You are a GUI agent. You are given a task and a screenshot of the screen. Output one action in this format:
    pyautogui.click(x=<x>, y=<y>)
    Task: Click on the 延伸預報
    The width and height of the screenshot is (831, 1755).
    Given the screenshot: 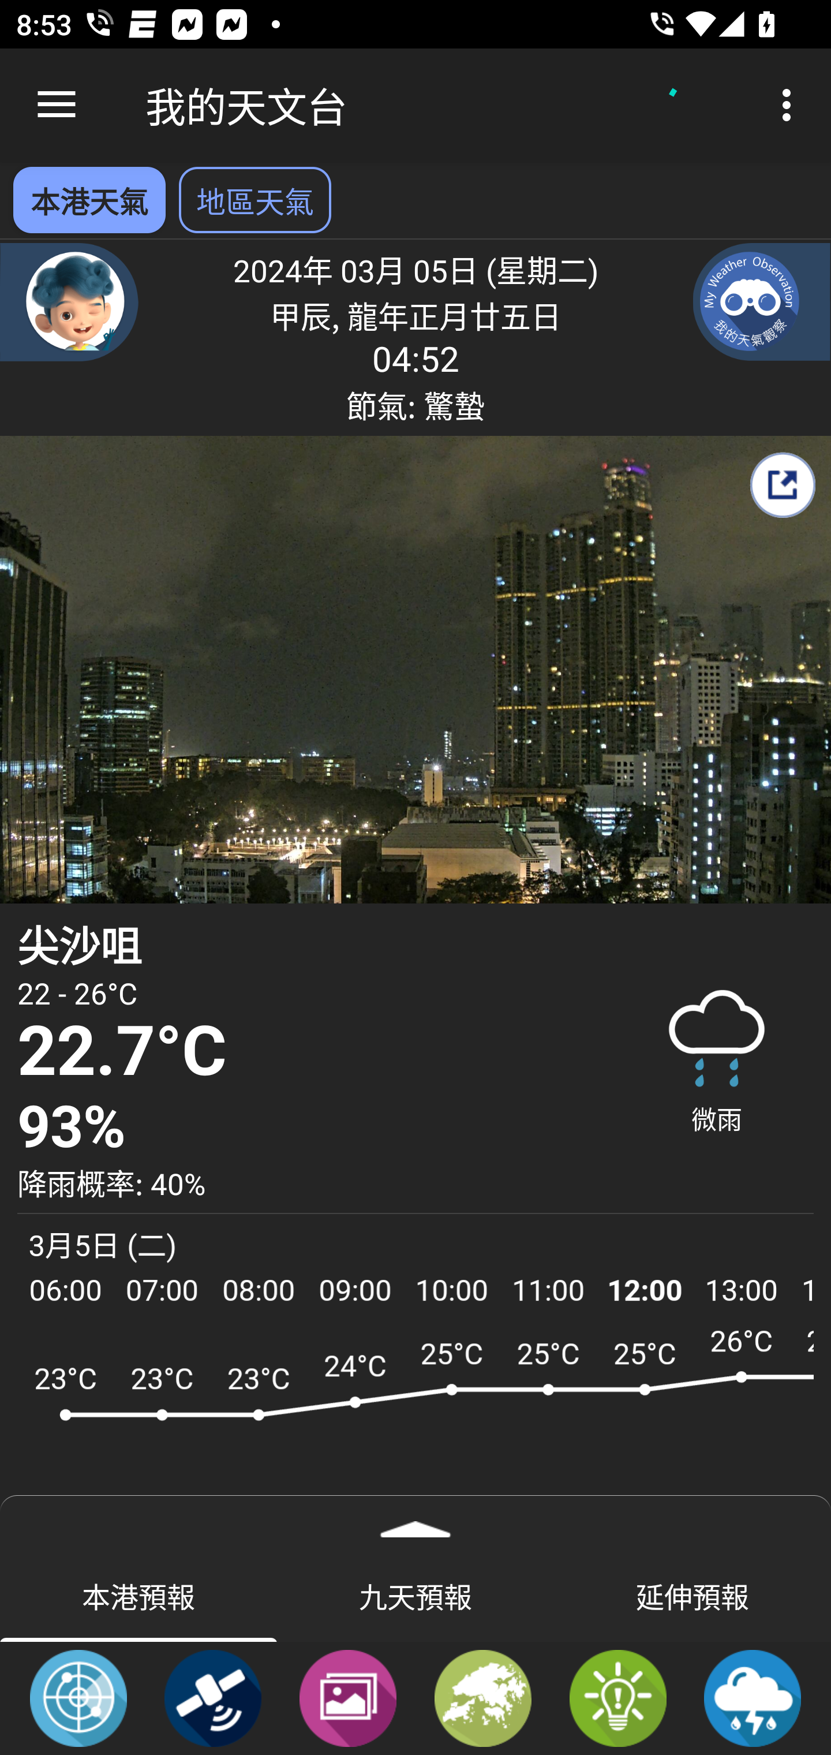 What is the action you would take?
    pyautogui.click(x=692, y=1595)
    